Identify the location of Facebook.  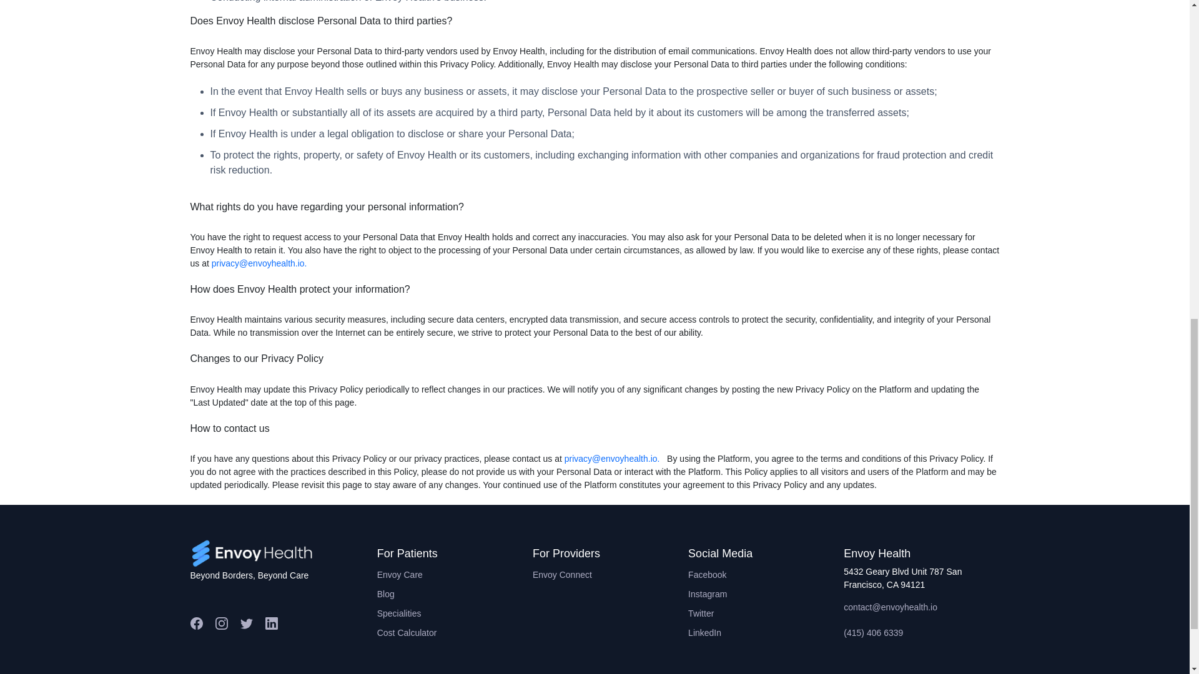
(766, 575).